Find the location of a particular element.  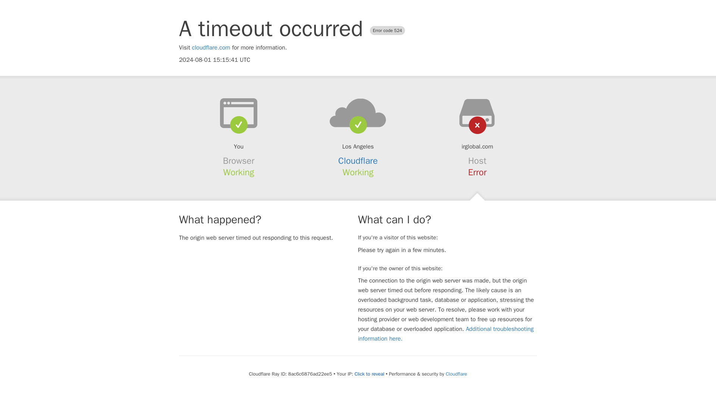

Click to reveal is located at coordinates (369, 374).